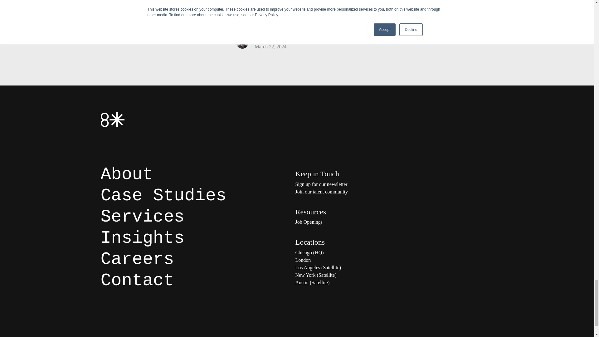 Image resolution: width=599 pixels, height=337 pixels. Describe the element at coordinates (137, 259) in the screenshot. I see `Careers` at that location.